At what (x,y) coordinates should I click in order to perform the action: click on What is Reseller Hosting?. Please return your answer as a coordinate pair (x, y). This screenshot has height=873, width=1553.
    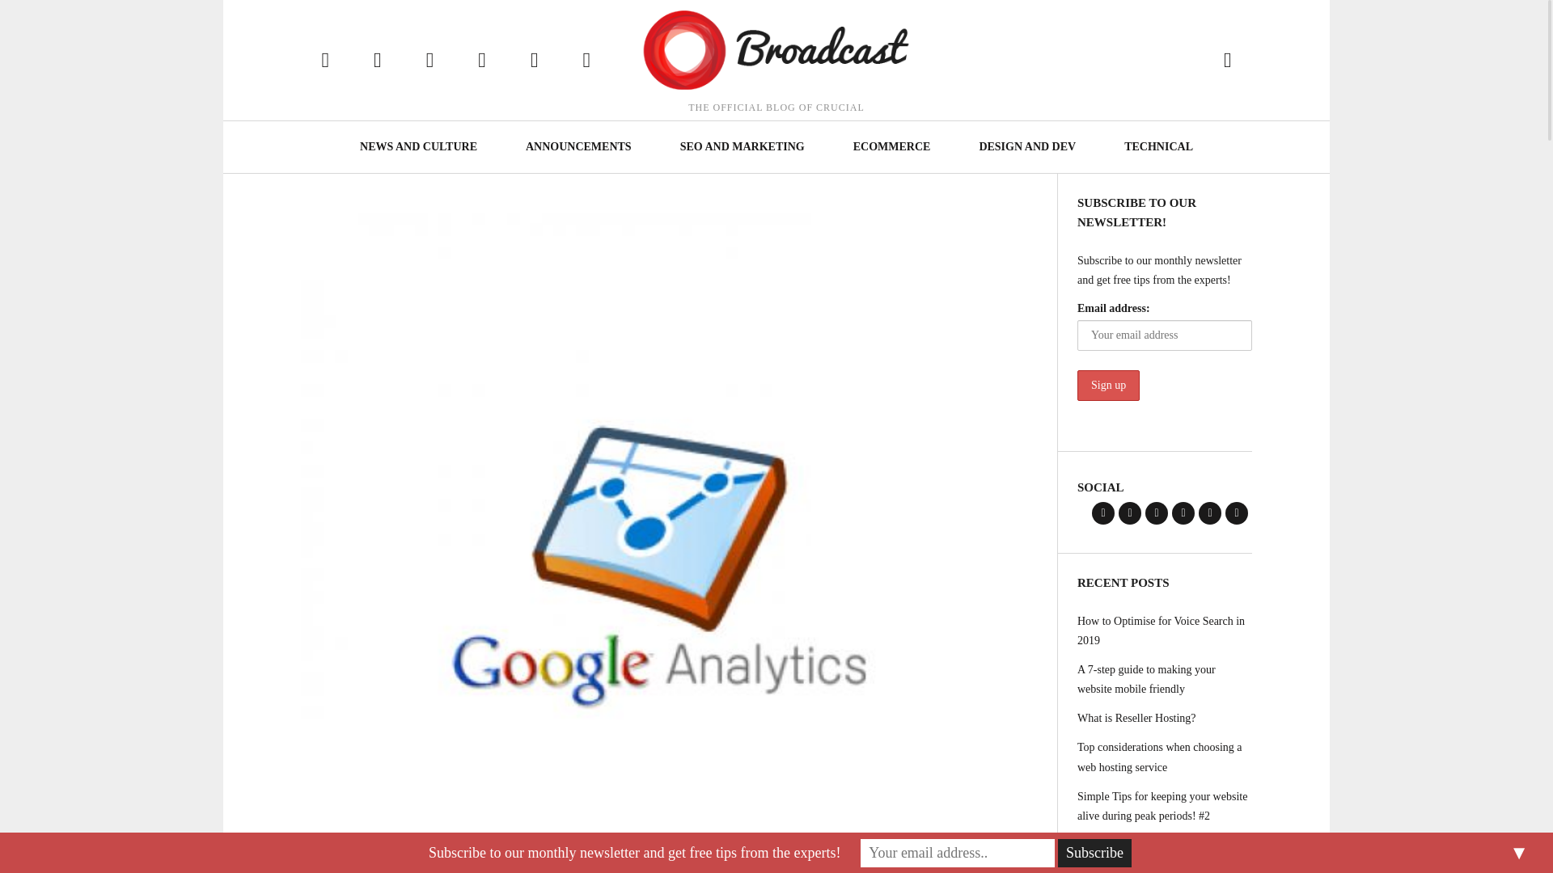
    Looking at the image, I should click on (1165, 719).